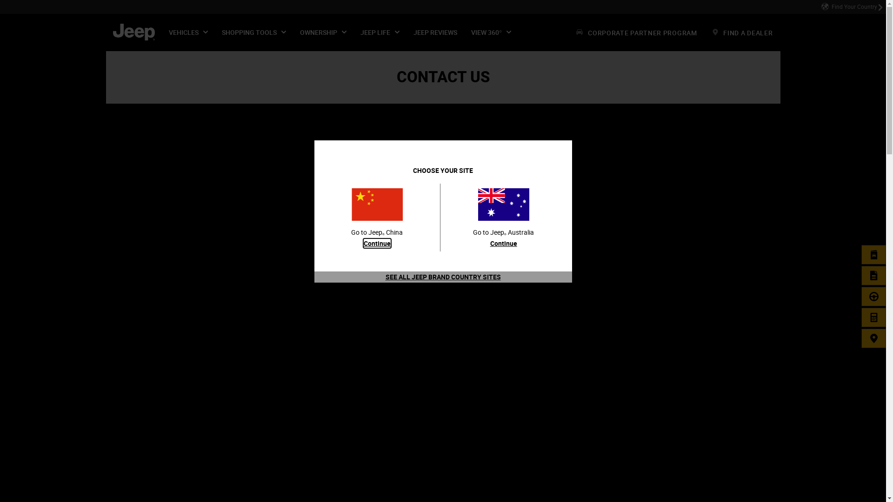 The image size is (893, 502). I want to click on CORPORATE PARTNER PROGRAM, so click(636, 33).